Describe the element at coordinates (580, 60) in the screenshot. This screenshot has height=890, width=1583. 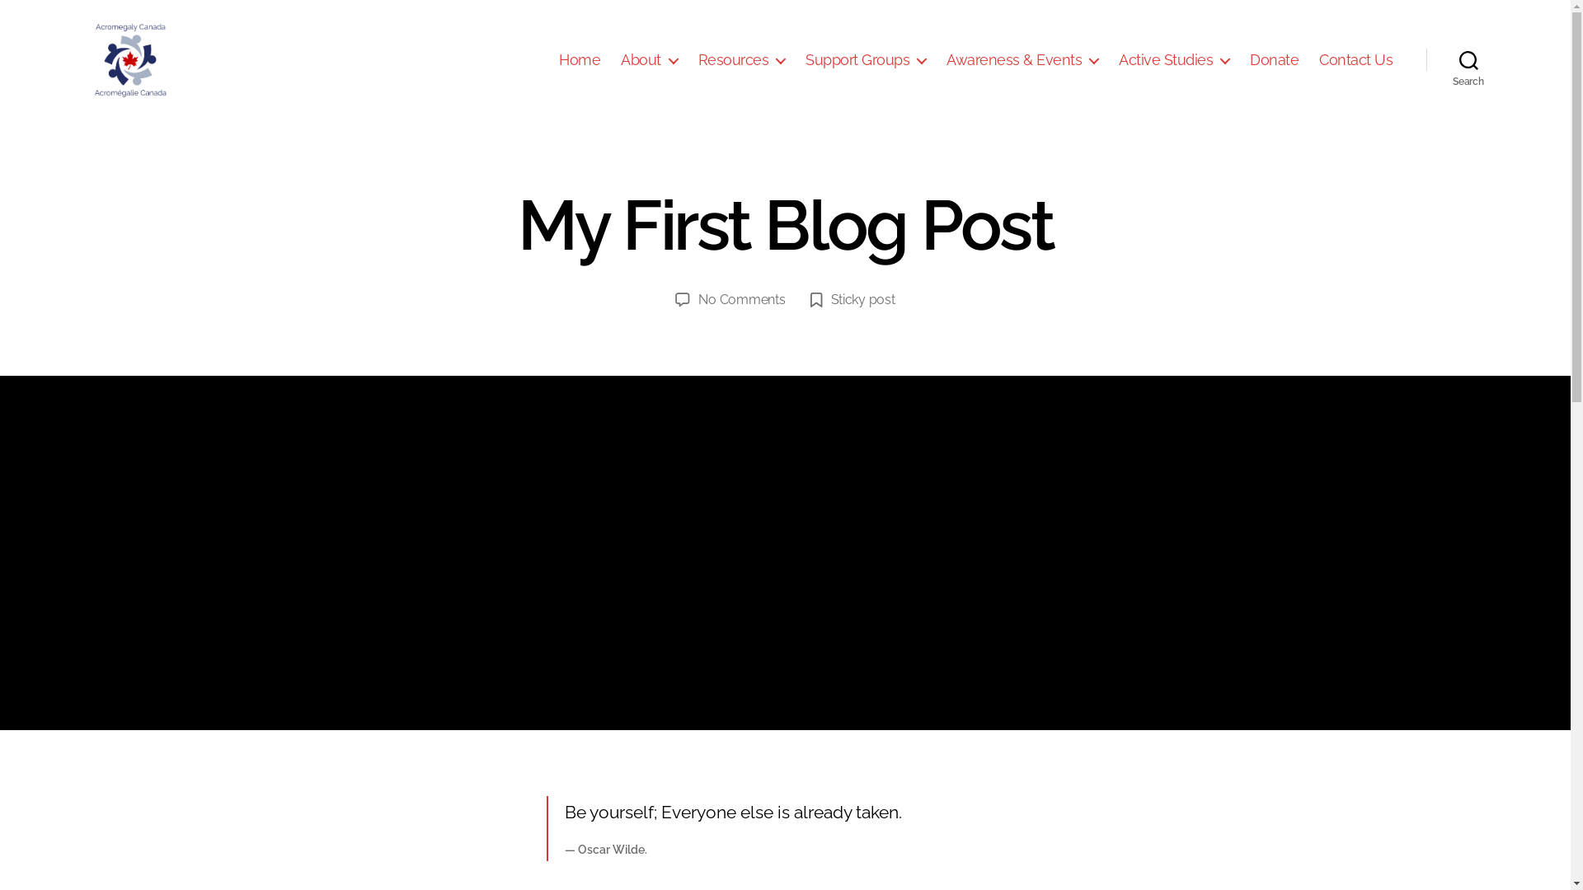
I see `Home` at that location.